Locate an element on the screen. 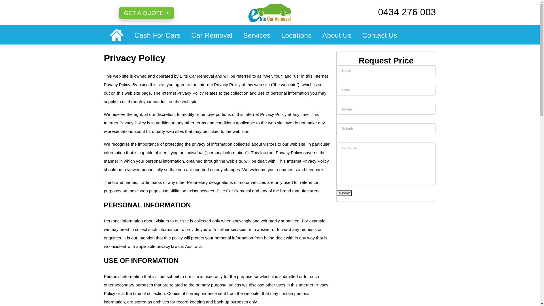 Image resolution: width=544 pixels, height=306 pixels. GET A QUOTE > is located at coordinates (146, 13).